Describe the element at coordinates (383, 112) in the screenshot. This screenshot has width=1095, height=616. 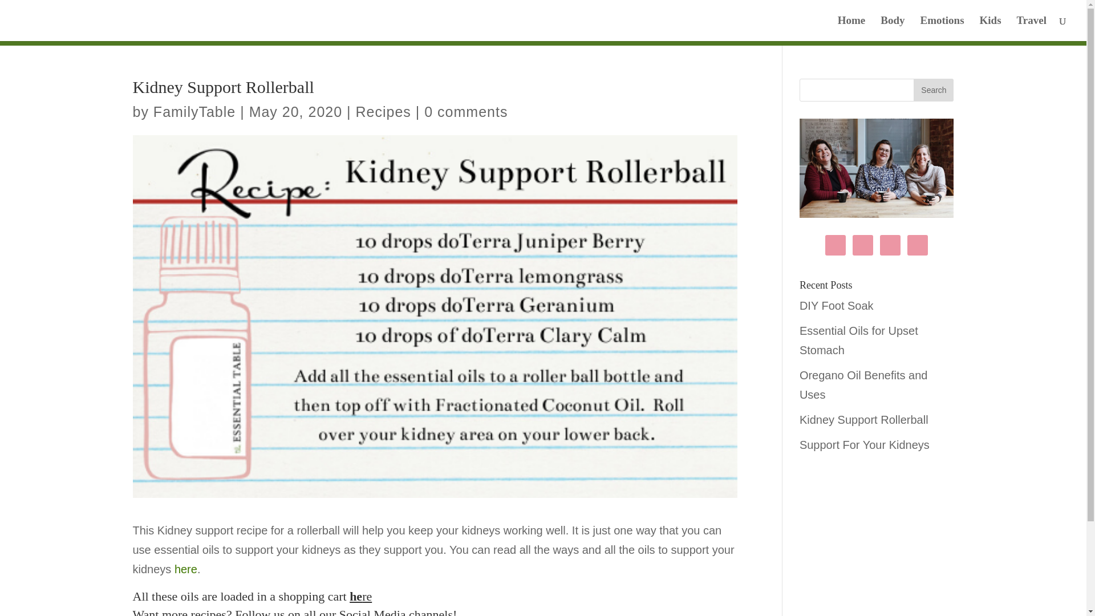
I see `Recipes` at that location.